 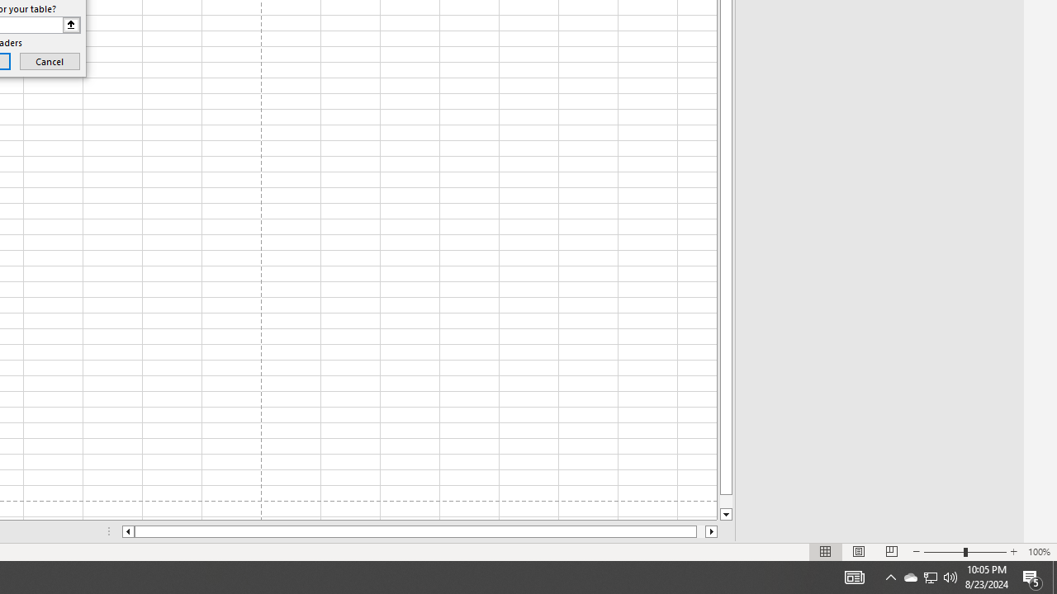 I want to click on Line down, so click(x=726, y=515).